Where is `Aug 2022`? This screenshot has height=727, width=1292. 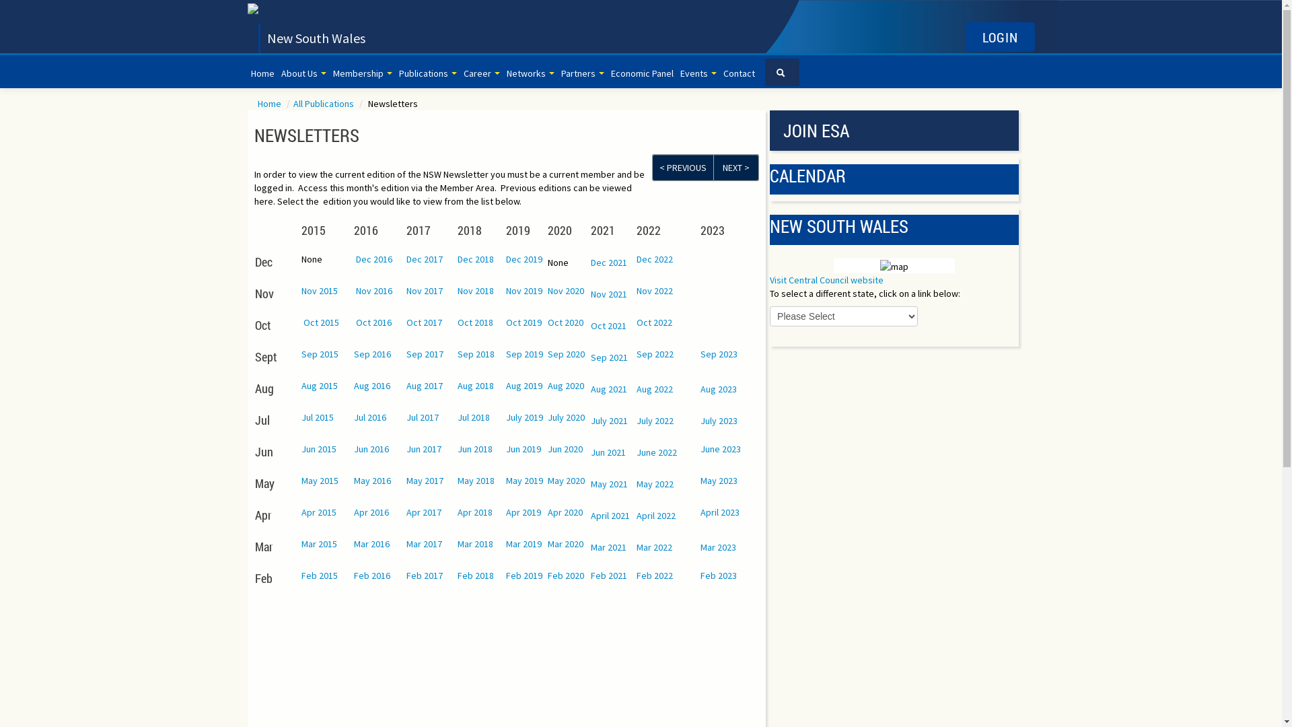 Aug 2022 is located at coordinates (655, 388).